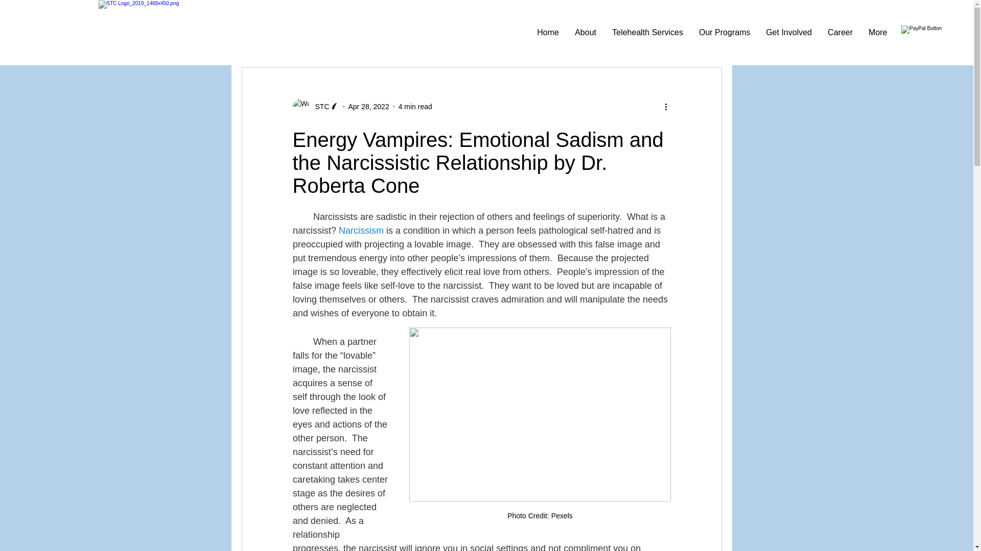  Describe the element at coordinates (548, 33) in the screenshot. I see `Home` at that location.